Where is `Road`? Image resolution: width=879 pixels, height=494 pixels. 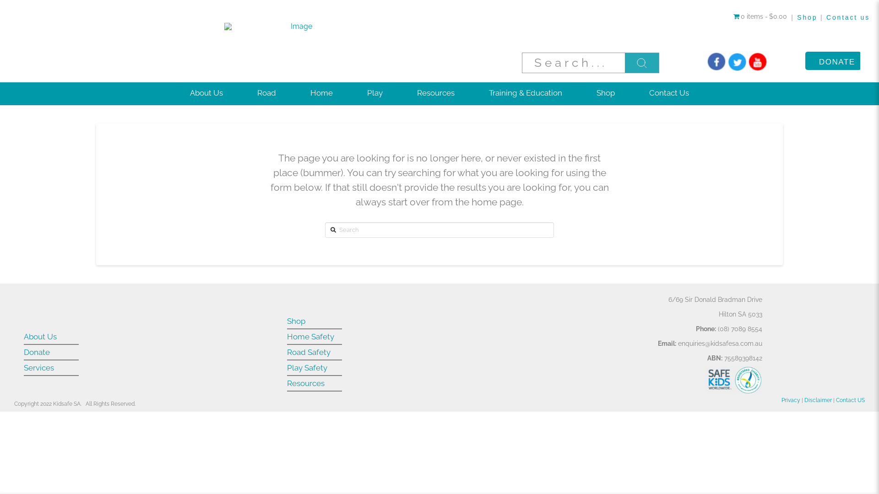
Road is located at coordinates (266, 93).